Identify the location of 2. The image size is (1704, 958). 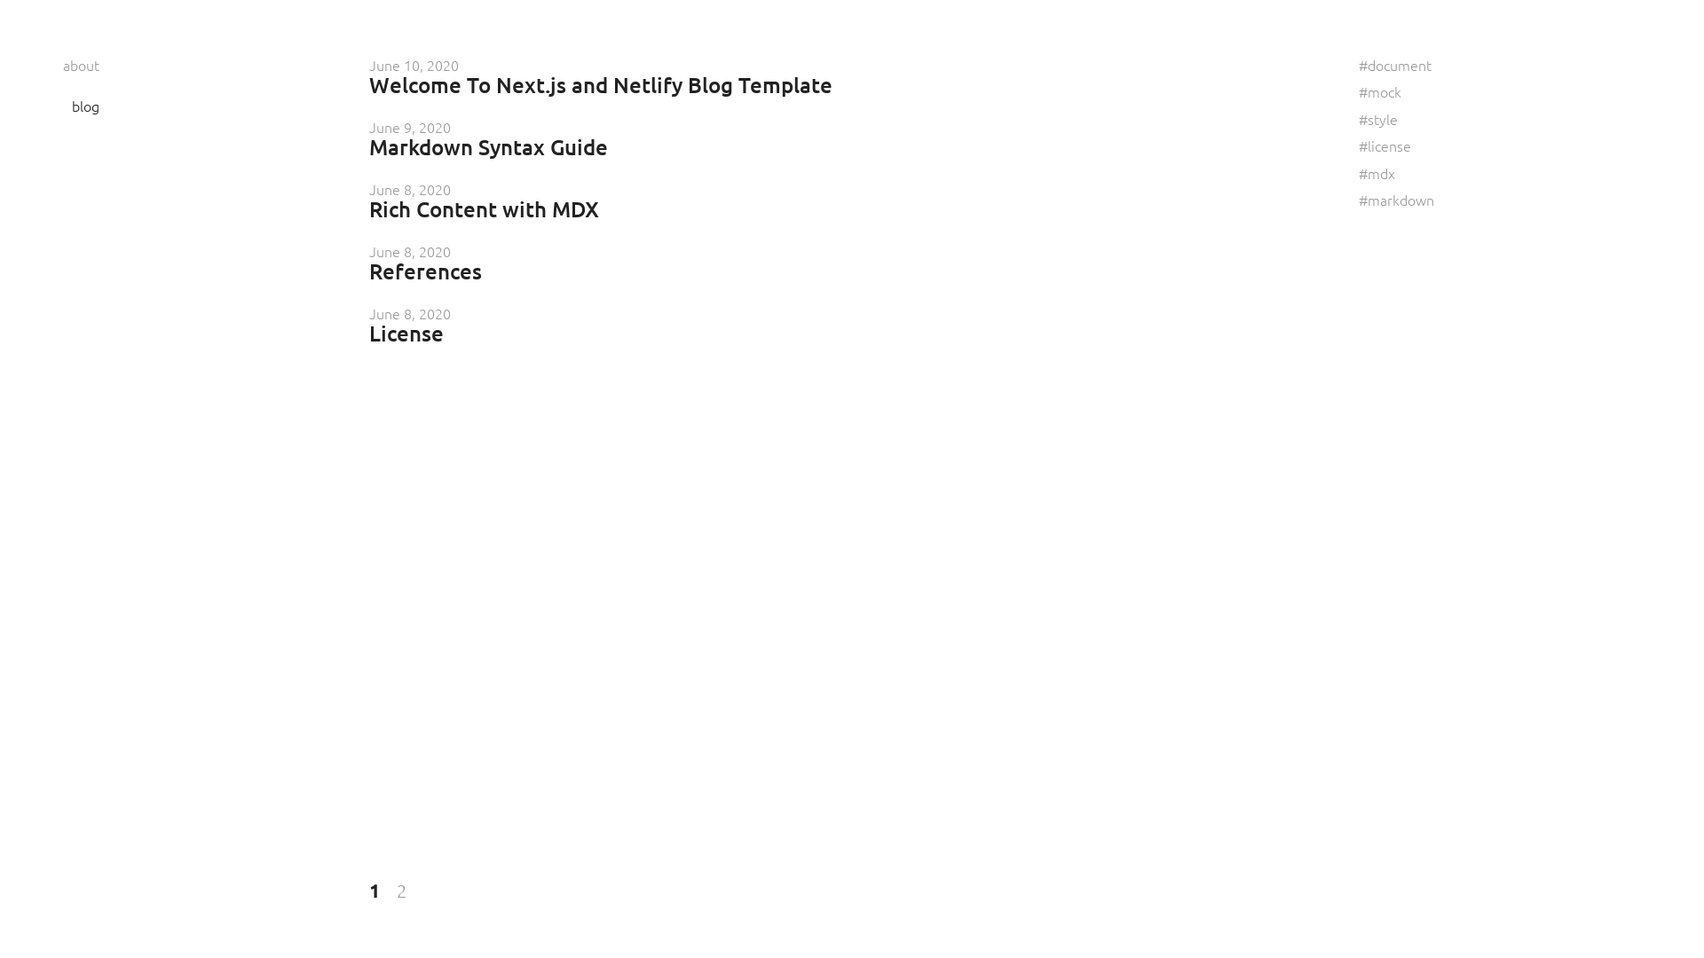
(401, 891).